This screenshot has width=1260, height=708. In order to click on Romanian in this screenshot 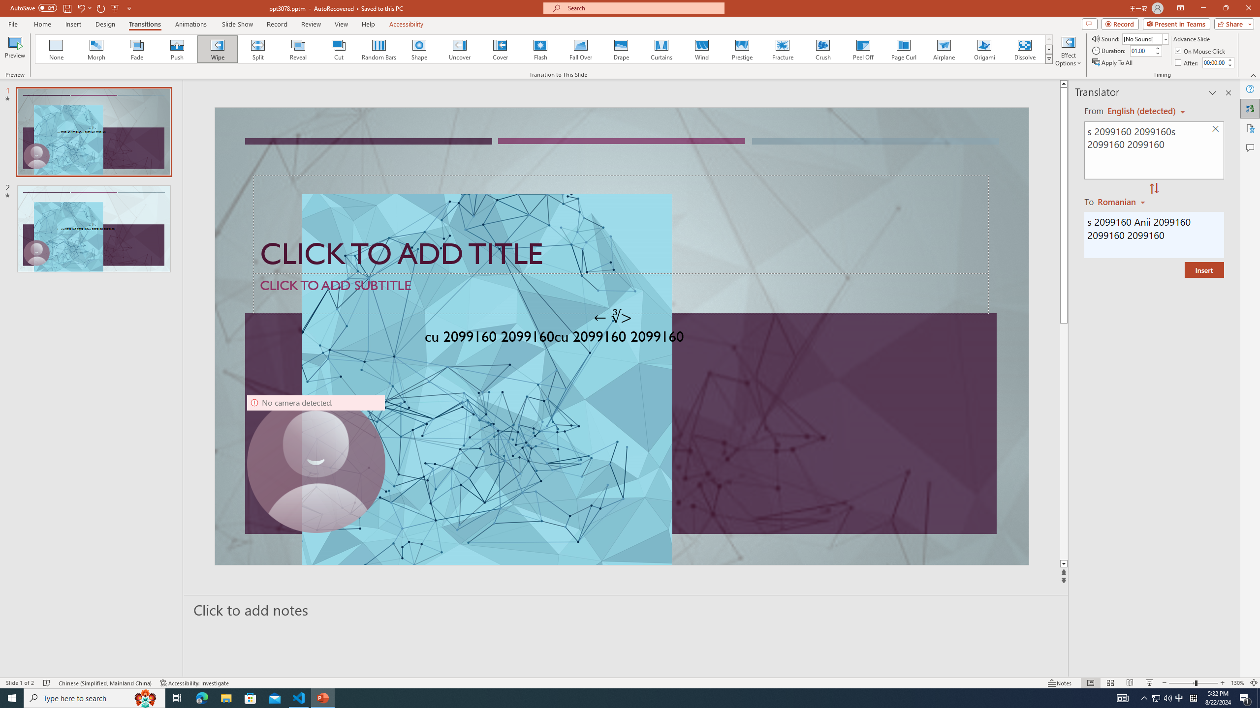, I will do `click(1122, 201)`.